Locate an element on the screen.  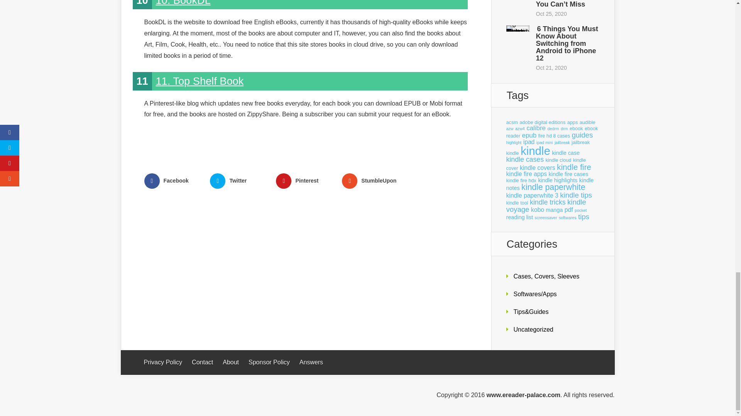
StumbleUpon is located at coordinates (371, 181).